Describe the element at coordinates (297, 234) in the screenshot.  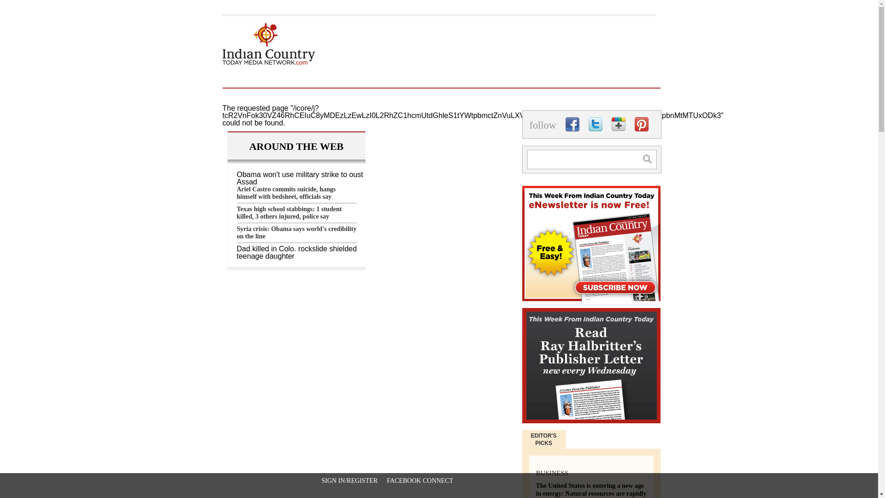
I see `Syria crisis: Obama says world's credibility on the line` at that location.